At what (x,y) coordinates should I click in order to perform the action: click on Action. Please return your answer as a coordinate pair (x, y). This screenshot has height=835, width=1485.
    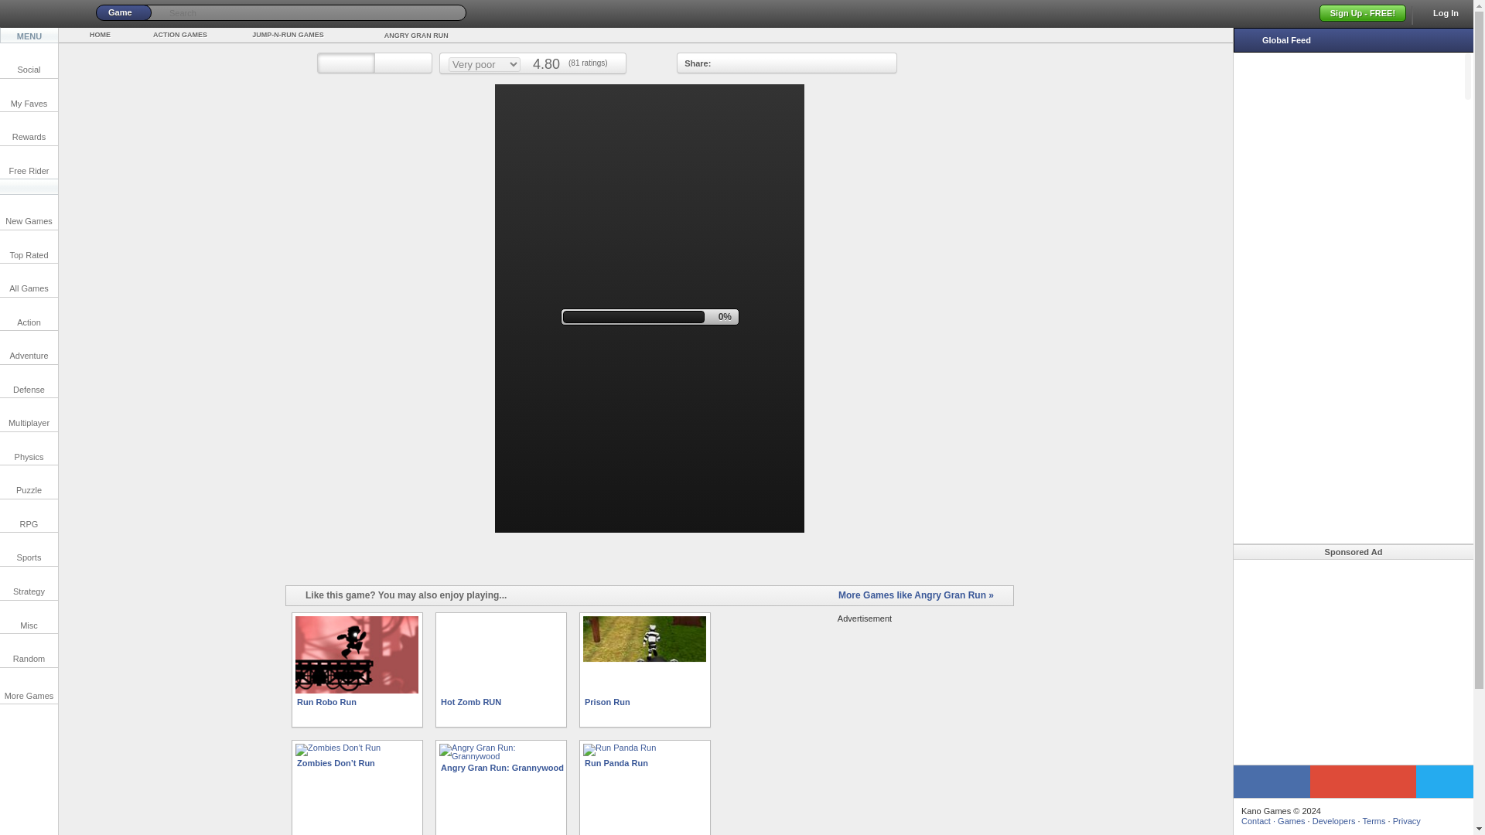
    Looking at the image, I should click on (29, 314).